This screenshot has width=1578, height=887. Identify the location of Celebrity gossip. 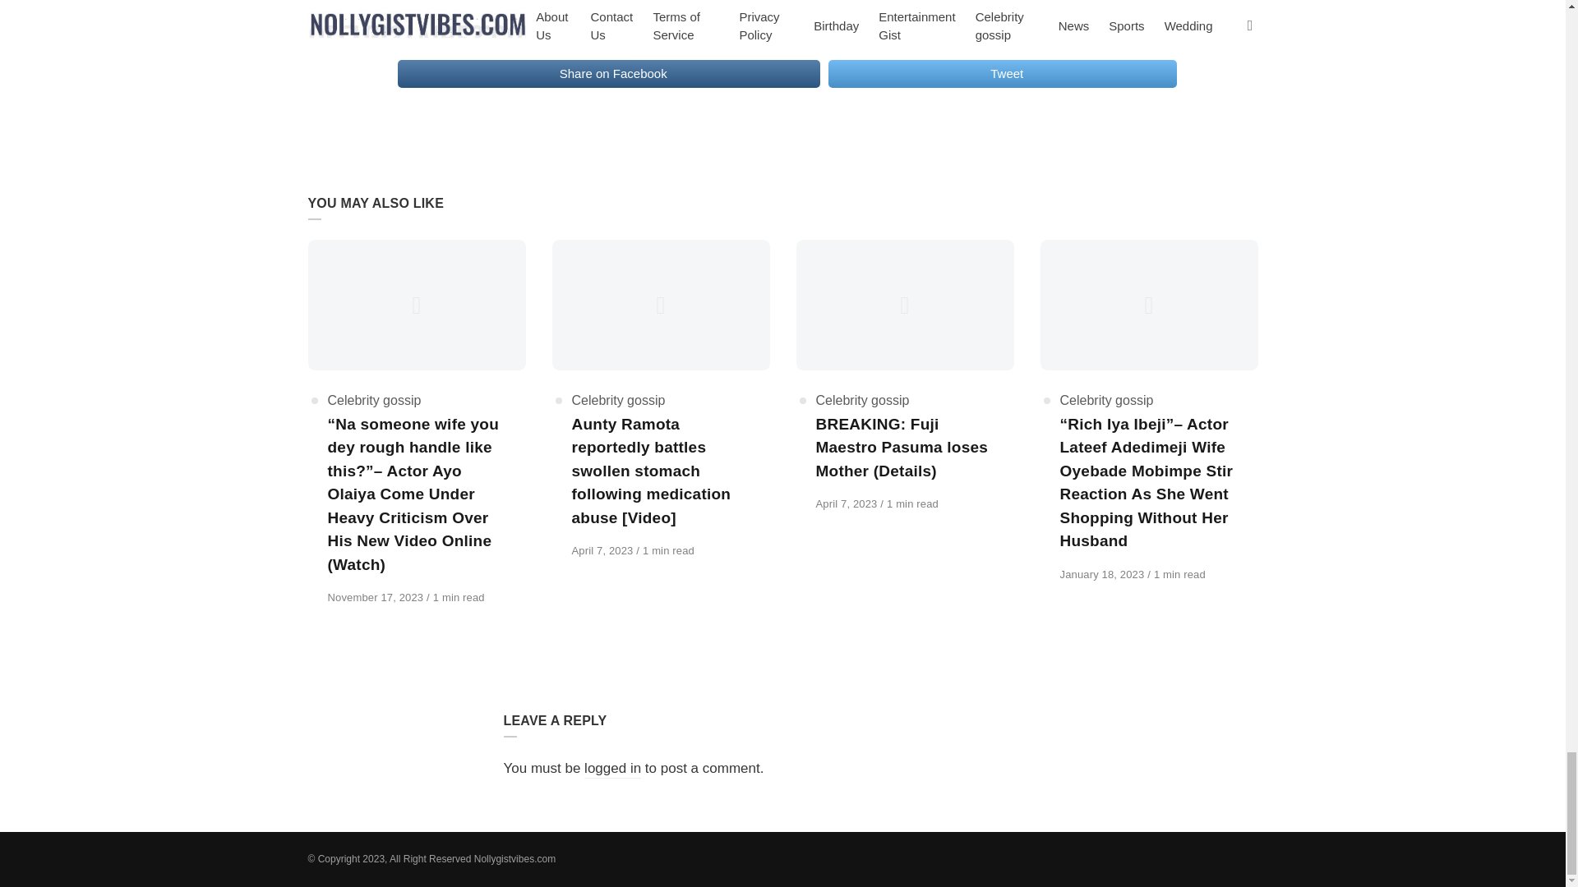
(1106, 400).